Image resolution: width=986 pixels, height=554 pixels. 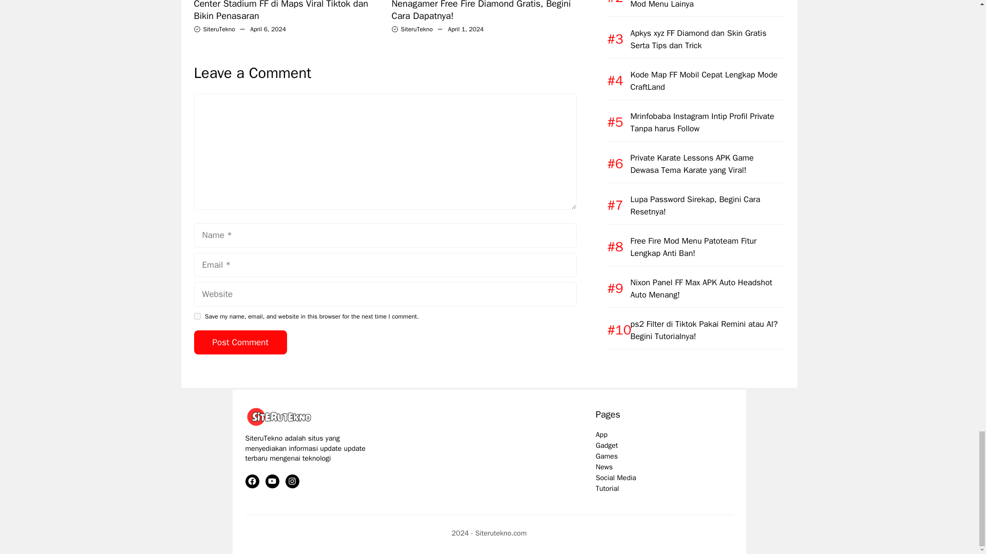 What do you see at coordinates (281, 11) in the screenshot?
I see `Center Stadium FF di Maps Viral Tiktok dan Bikin Penasaran` at bounding box center [281, 11].